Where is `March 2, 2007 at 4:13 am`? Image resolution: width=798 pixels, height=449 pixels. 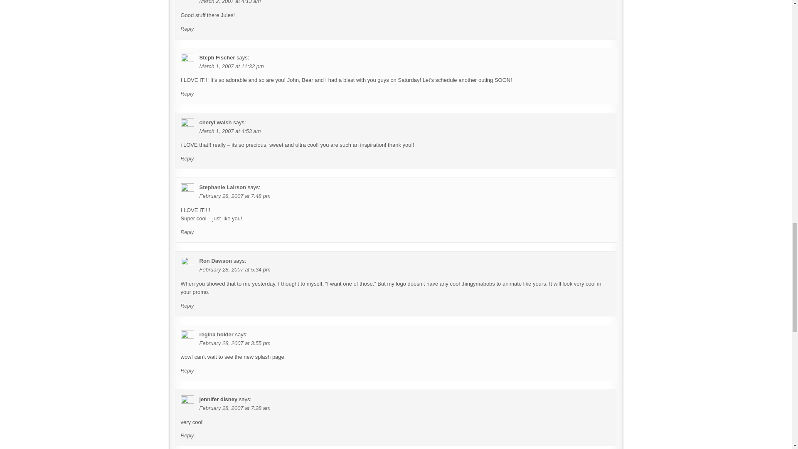 March 2, 2007 at 4:13 am is located at coordinates (230, 2).